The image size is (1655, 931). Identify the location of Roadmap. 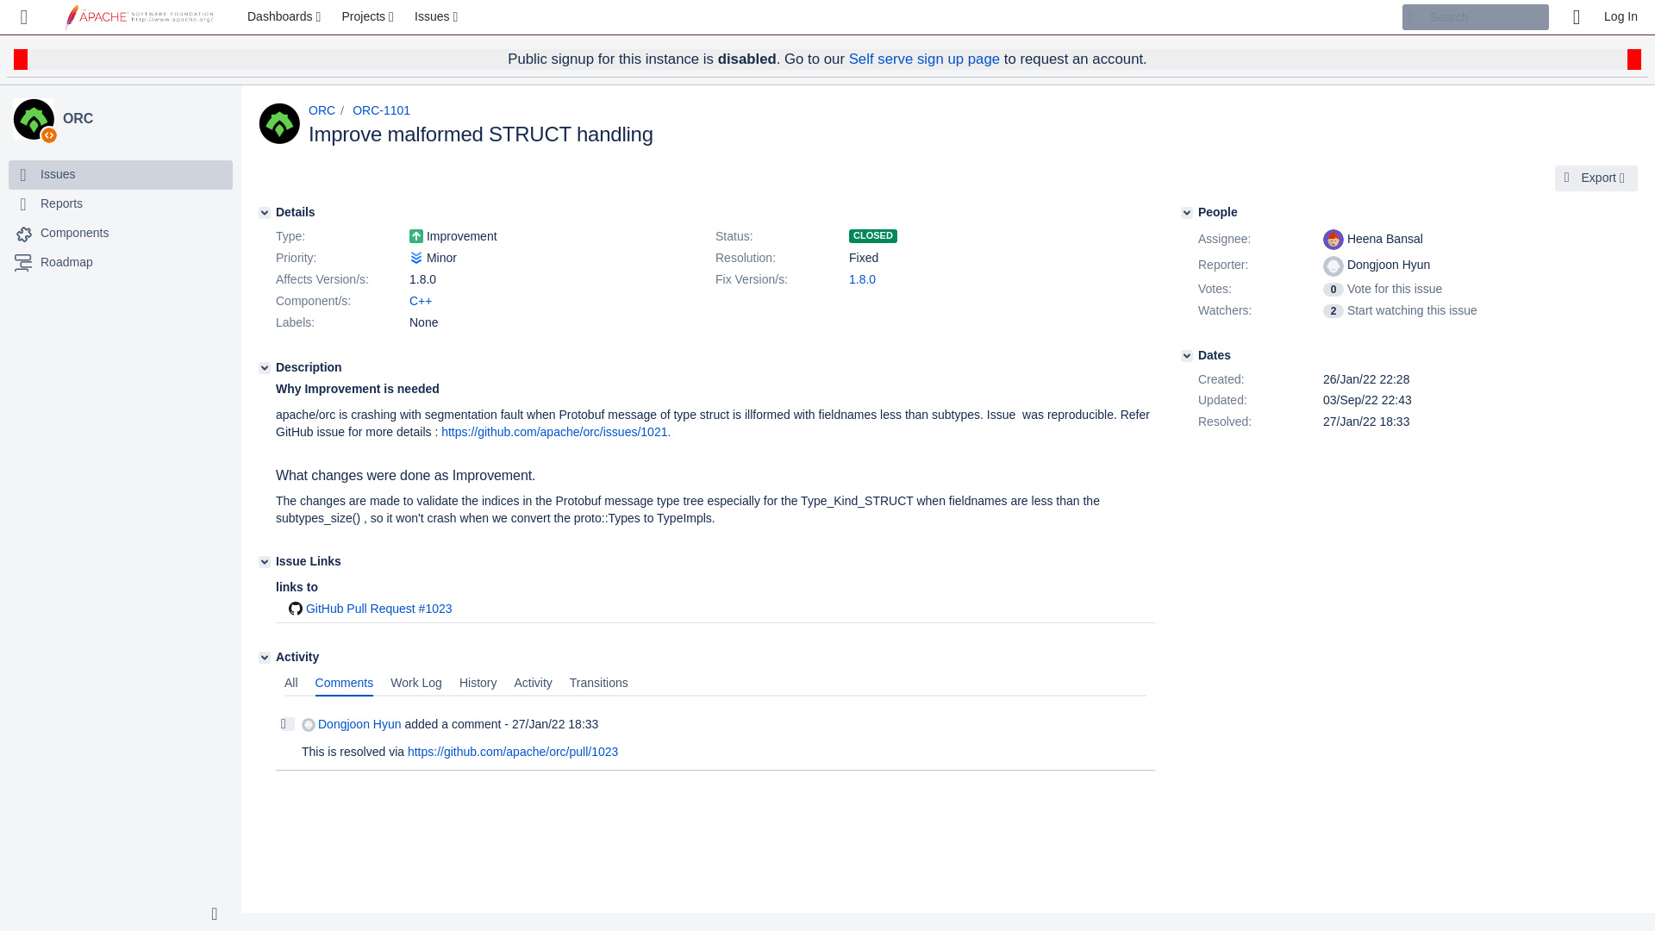
(121, 262).